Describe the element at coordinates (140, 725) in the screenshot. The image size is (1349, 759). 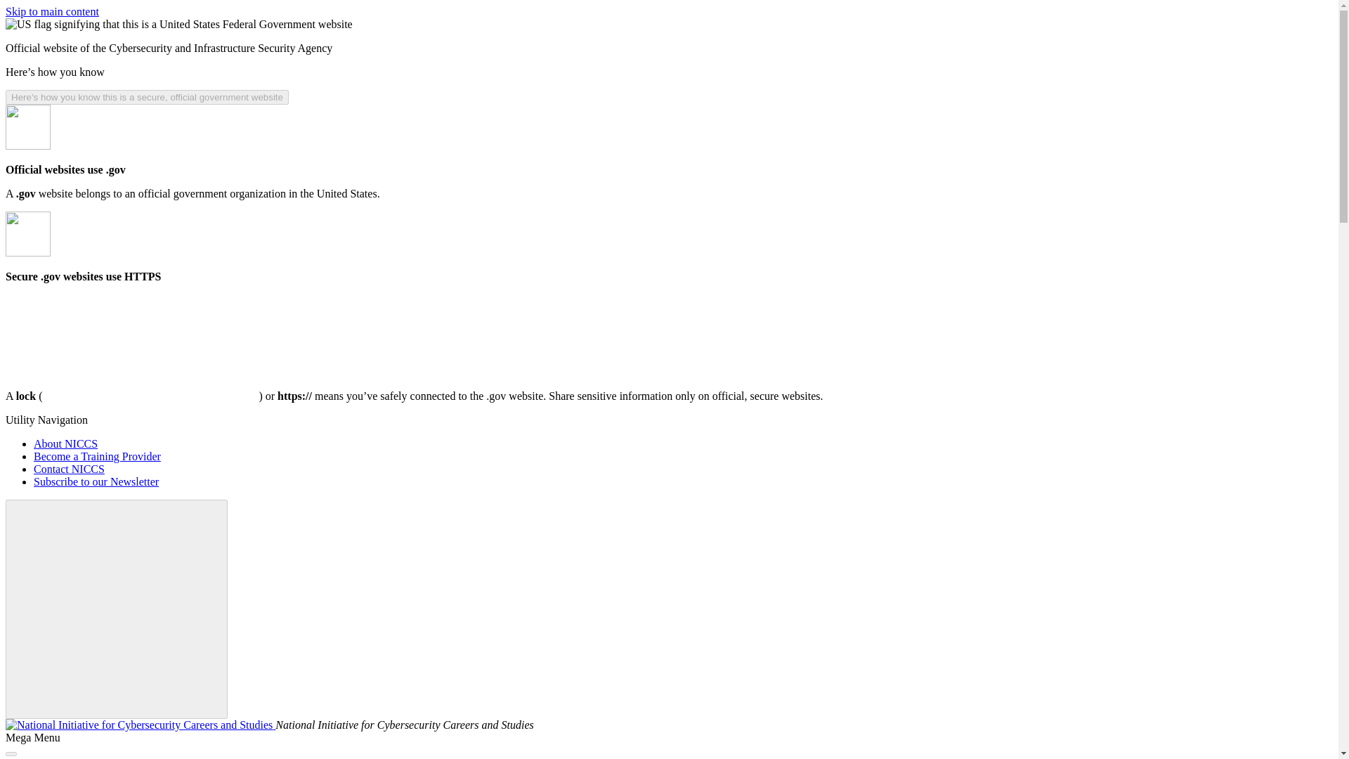
I see `National Initiative for Cybersecurity Careers and Studies` at that location.